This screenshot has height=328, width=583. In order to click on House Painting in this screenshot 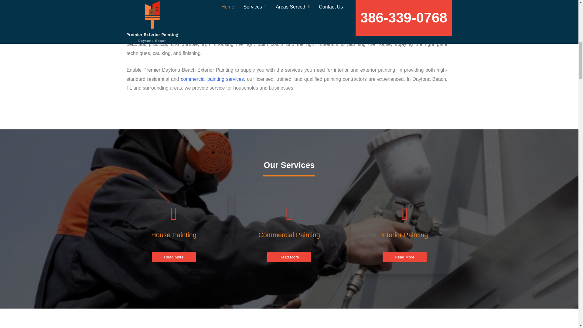, I will do `click(174, 235)`.